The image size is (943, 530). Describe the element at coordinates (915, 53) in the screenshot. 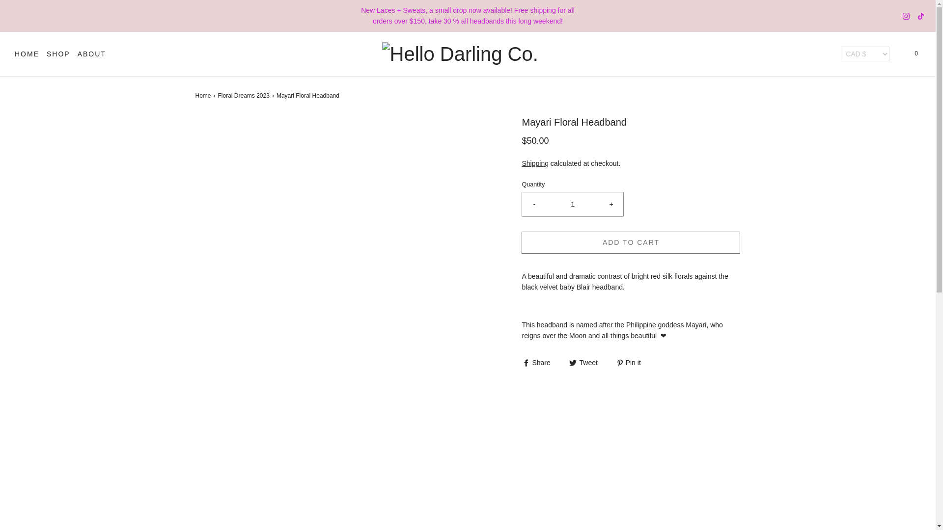

I see `Cart` at that location.